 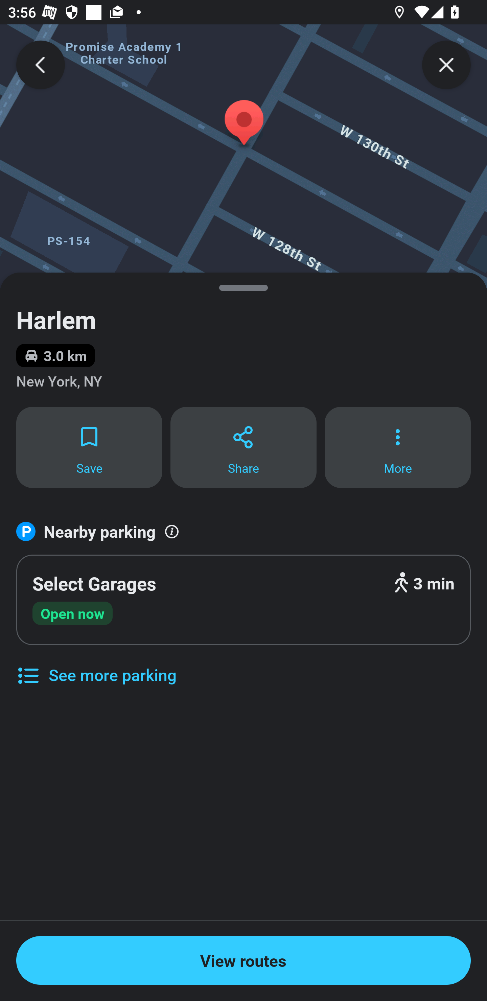 What do you see at coordinates (243, 960) in the screenshot?
I see `View routes` at bounding box center [243, 960].